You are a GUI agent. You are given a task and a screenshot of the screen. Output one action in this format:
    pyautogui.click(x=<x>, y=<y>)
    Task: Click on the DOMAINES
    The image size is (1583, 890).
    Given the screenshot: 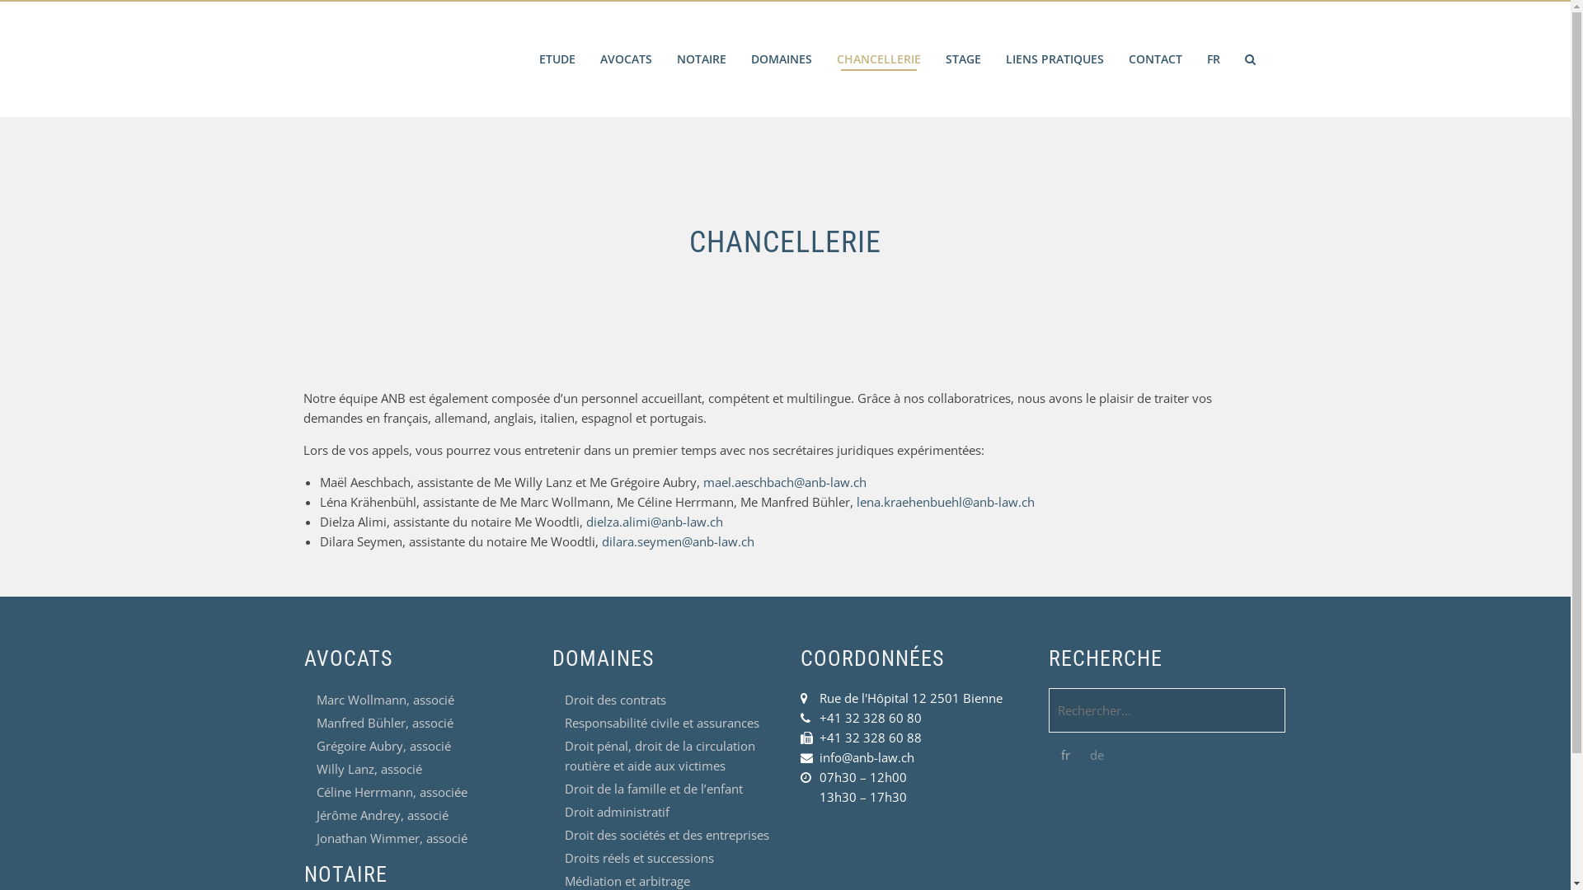 What is the action you would take?
    pyautogui.click(x=782, y=59)
    